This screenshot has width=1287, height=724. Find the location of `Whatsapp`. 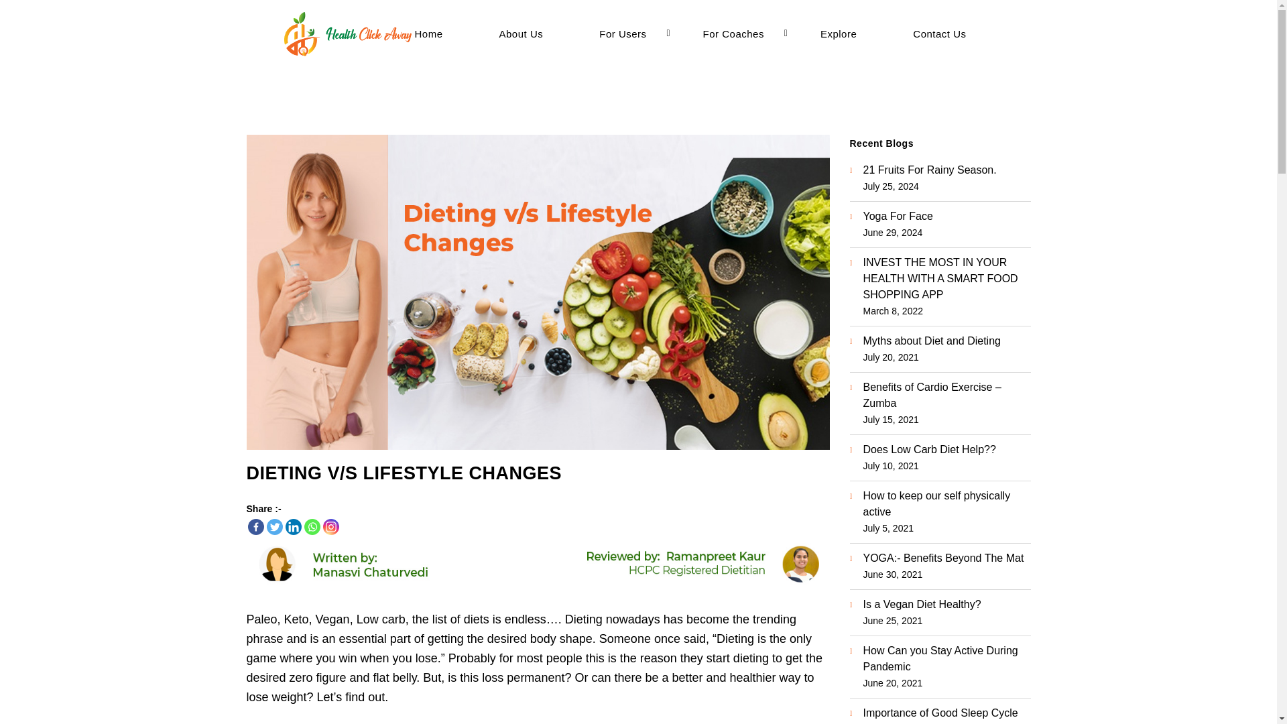

Whatsapp is located at coordinates (312, 527).